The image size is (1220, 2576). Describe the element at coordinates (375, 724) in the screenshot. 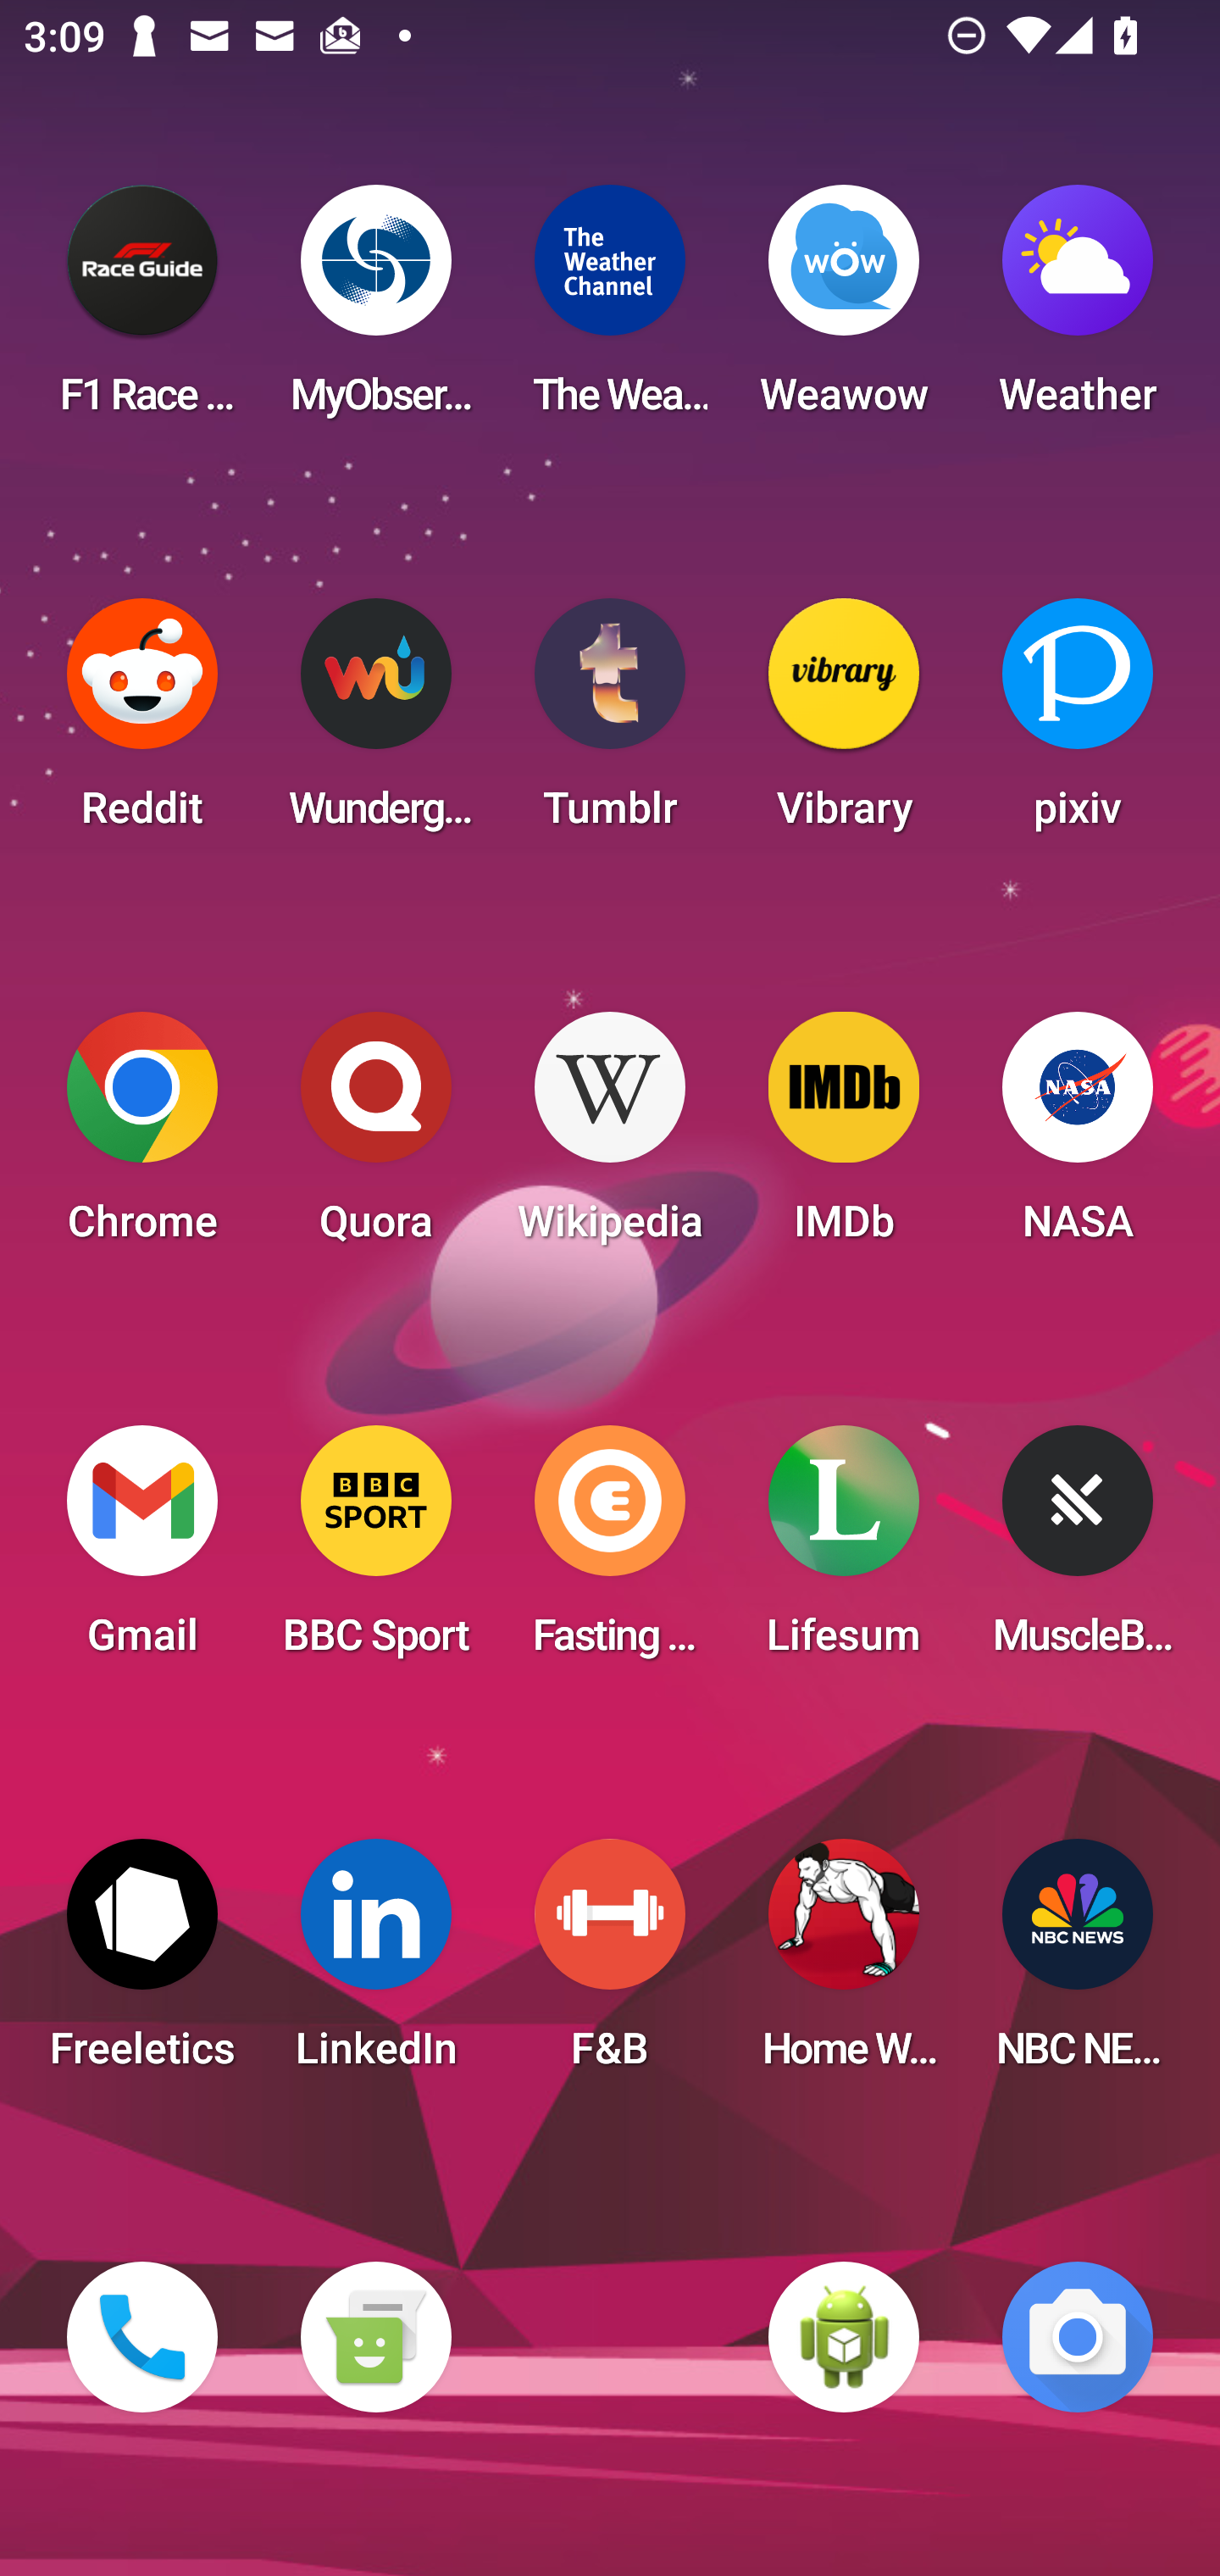

I see `Wunderground` at that location.